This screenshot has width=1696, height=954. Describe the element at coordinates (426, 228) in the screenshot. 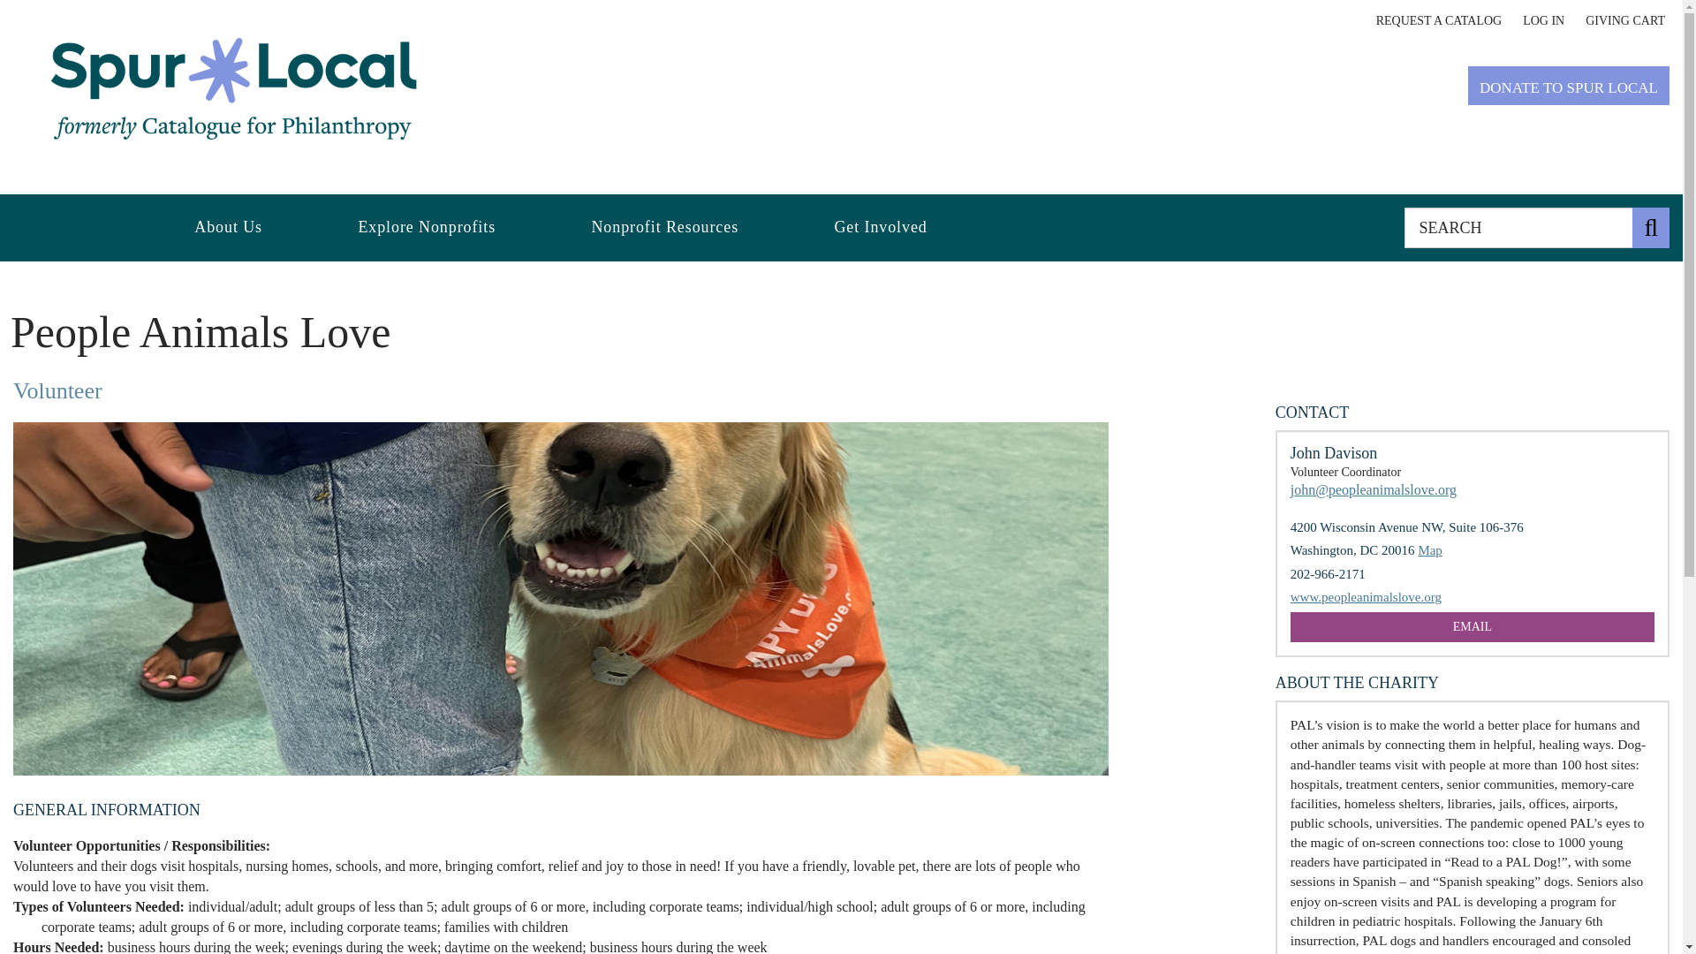

I see `Explore Nonprofits` at that location.